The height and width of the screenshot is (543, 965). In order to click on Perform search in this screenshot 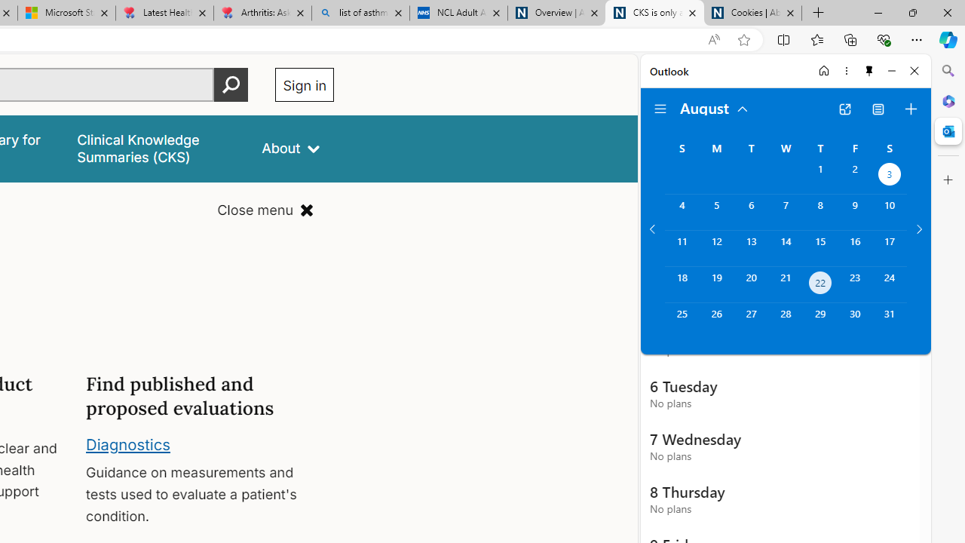, I will do `click(231, 84)`.